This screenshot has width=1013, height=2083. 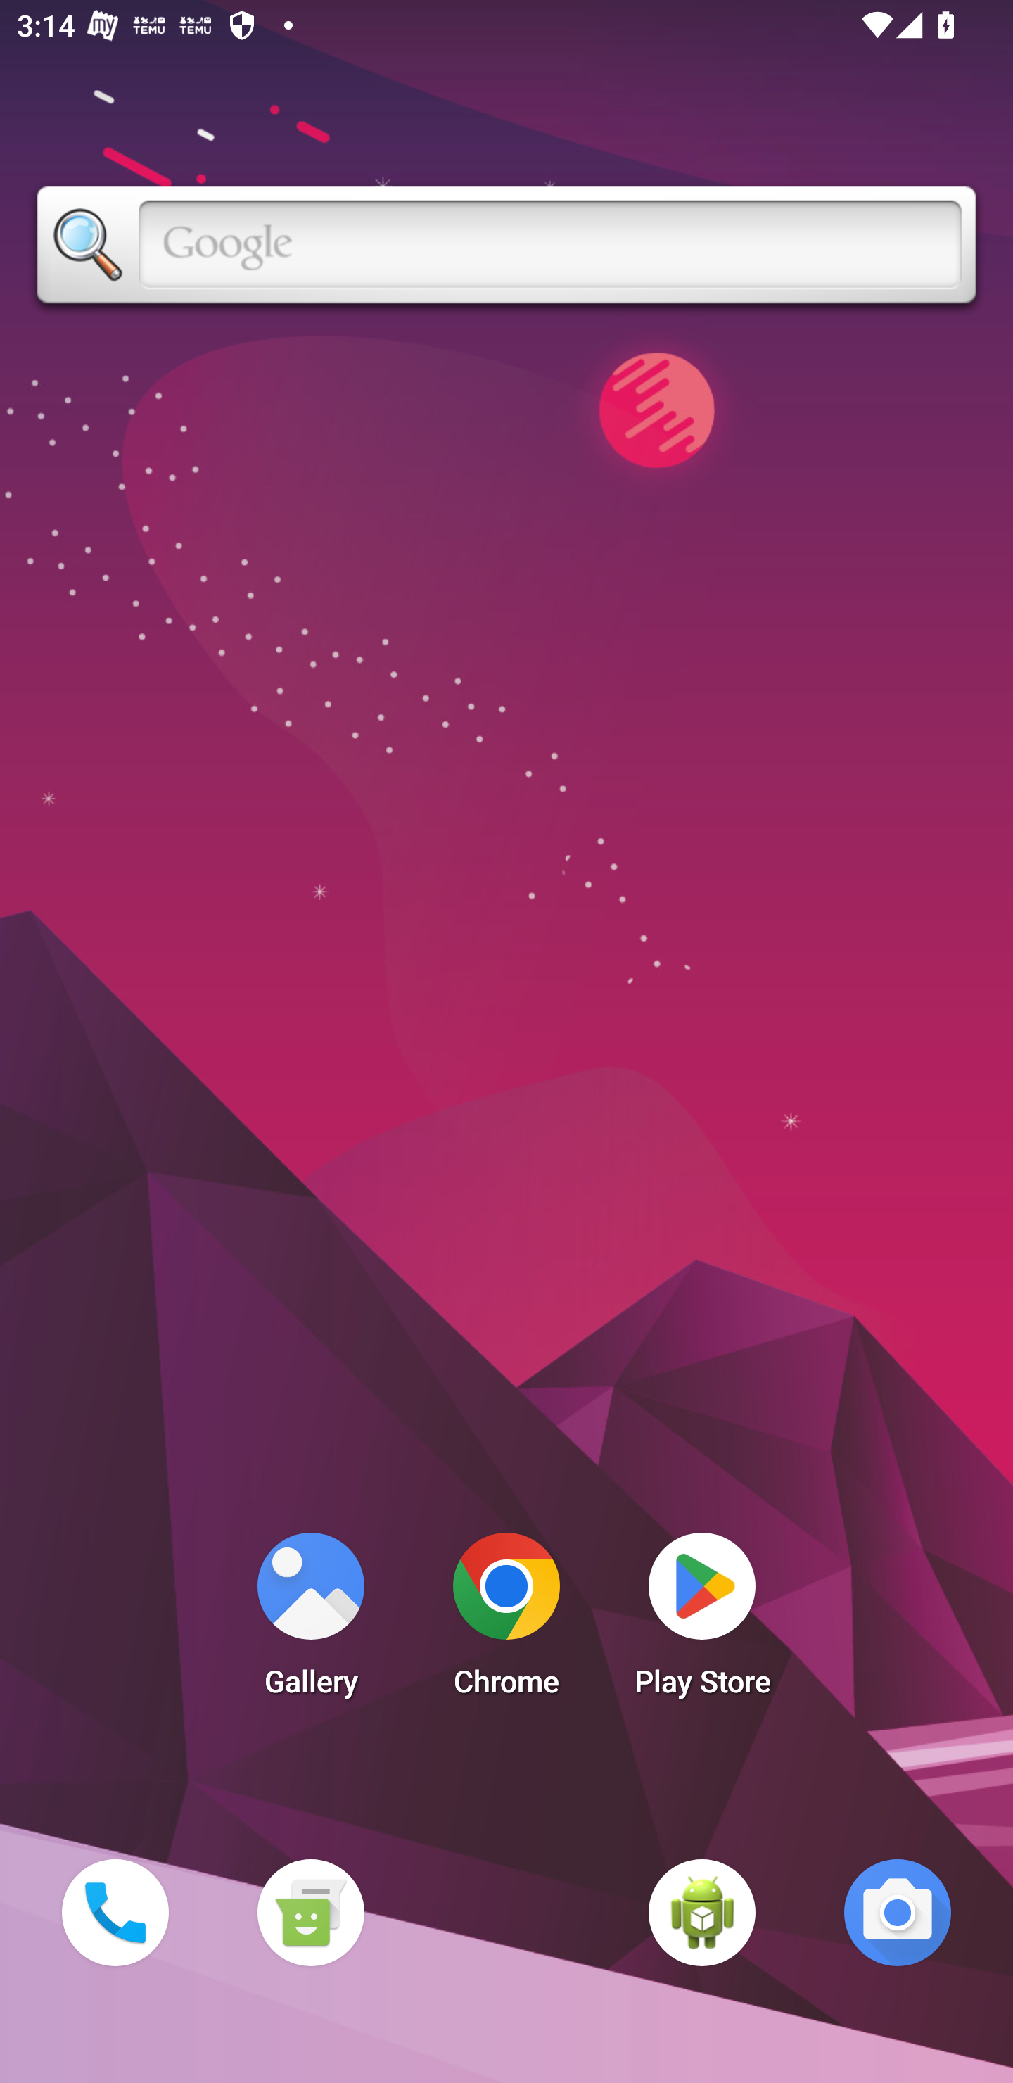 What do you see at coordinates (310, 1912) in the screenshot?
I see `Messaging` at bounding box center [310, 1912].